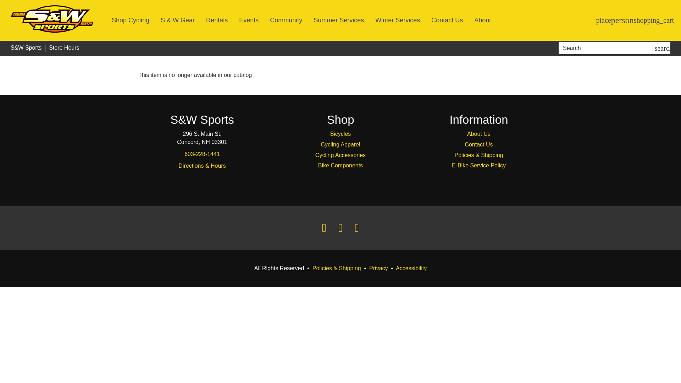  I want to click on Shop Cycling, so click(130, 20).